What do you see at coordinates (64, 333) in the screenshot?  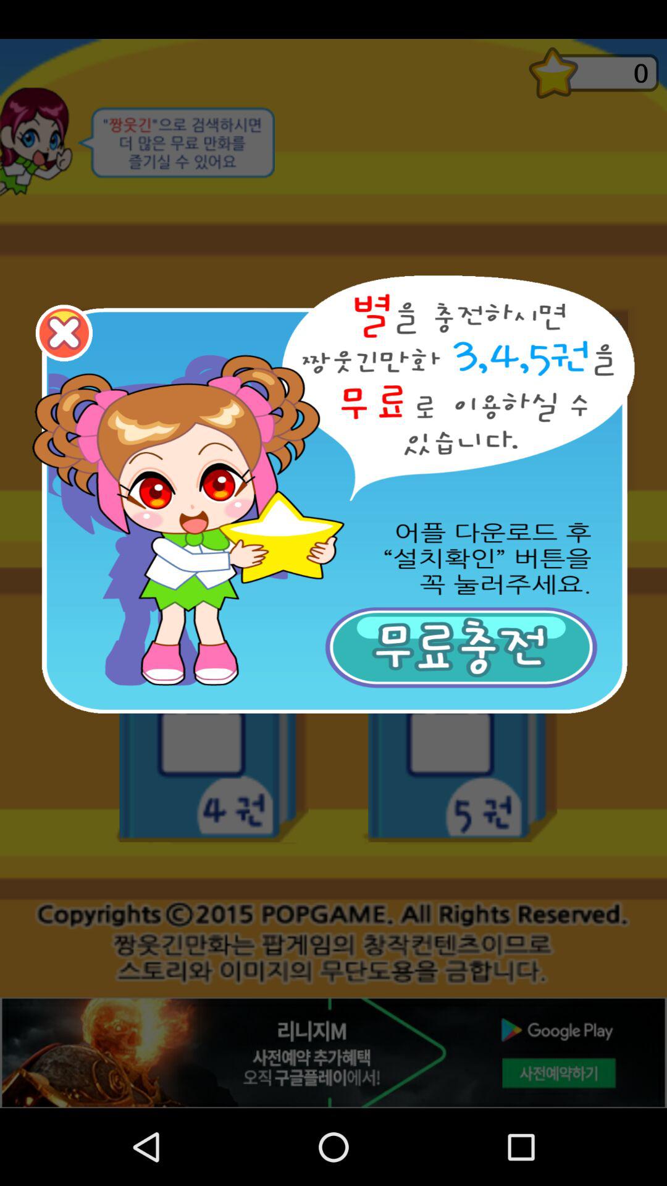 I see `close popup window` at bounding box center [64, 333].